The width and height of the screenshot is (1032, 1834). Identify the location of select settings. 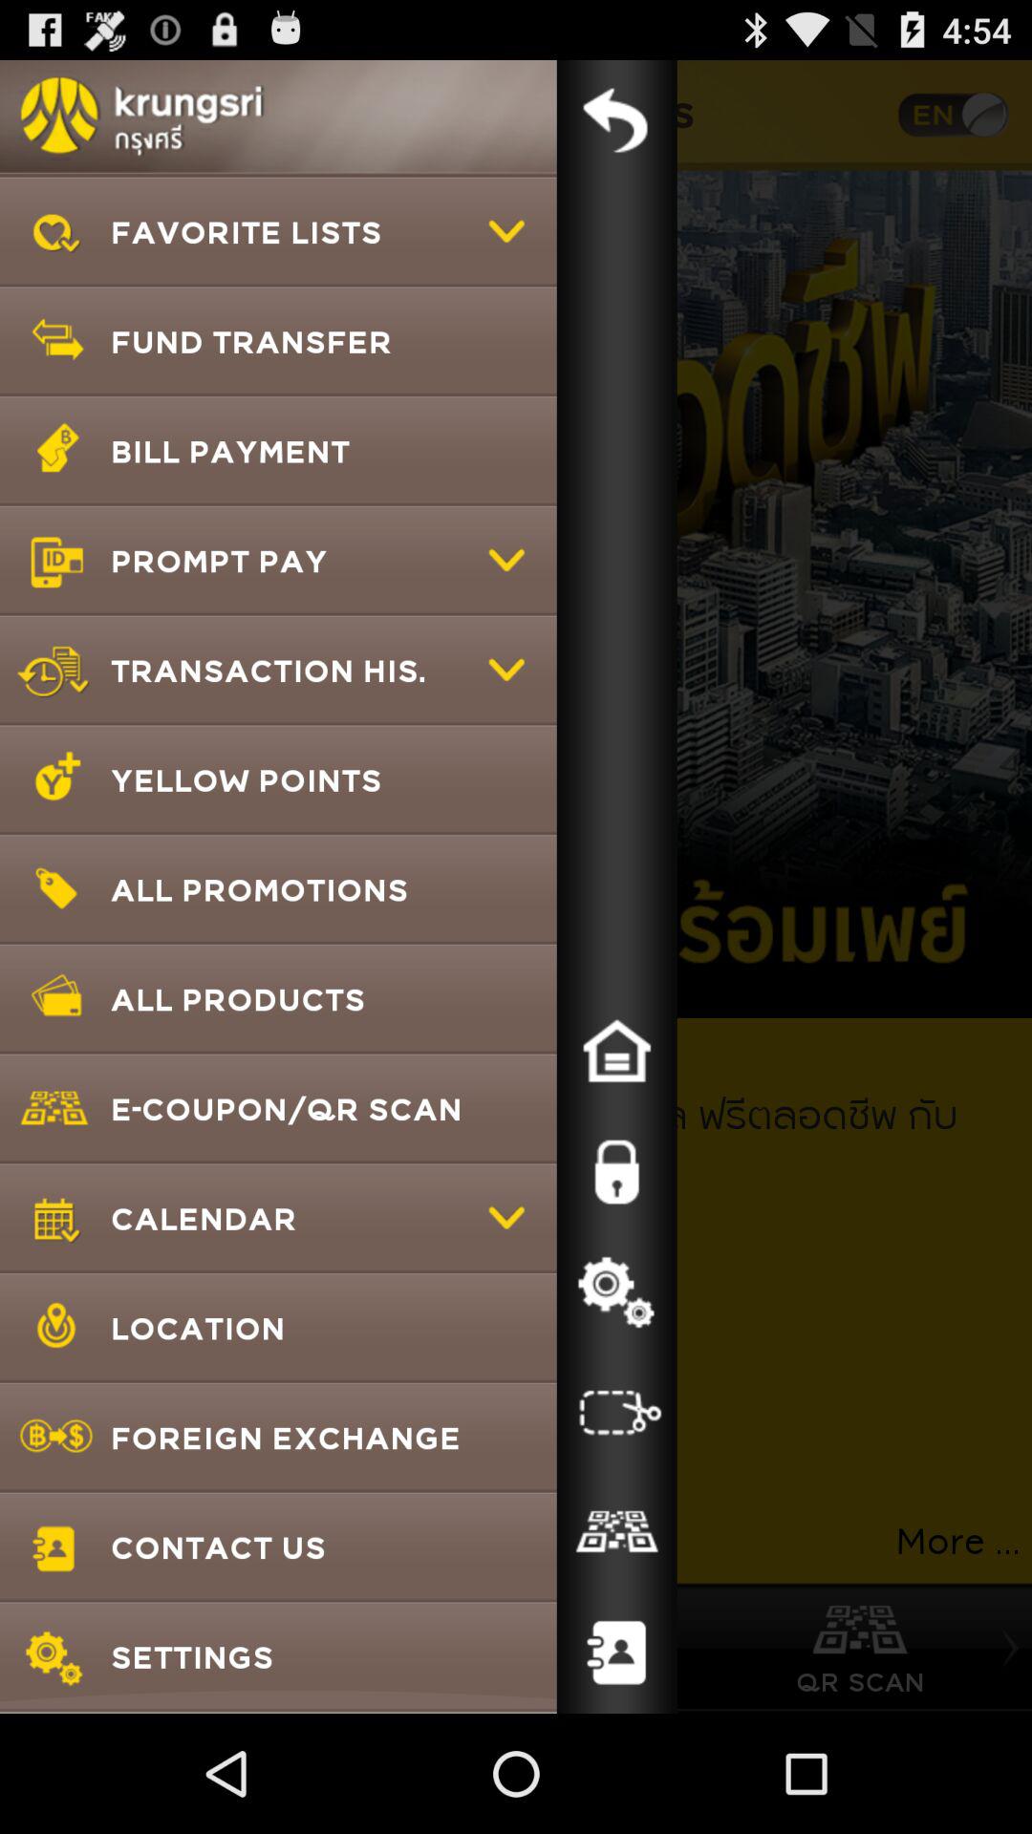
(616, 1292).